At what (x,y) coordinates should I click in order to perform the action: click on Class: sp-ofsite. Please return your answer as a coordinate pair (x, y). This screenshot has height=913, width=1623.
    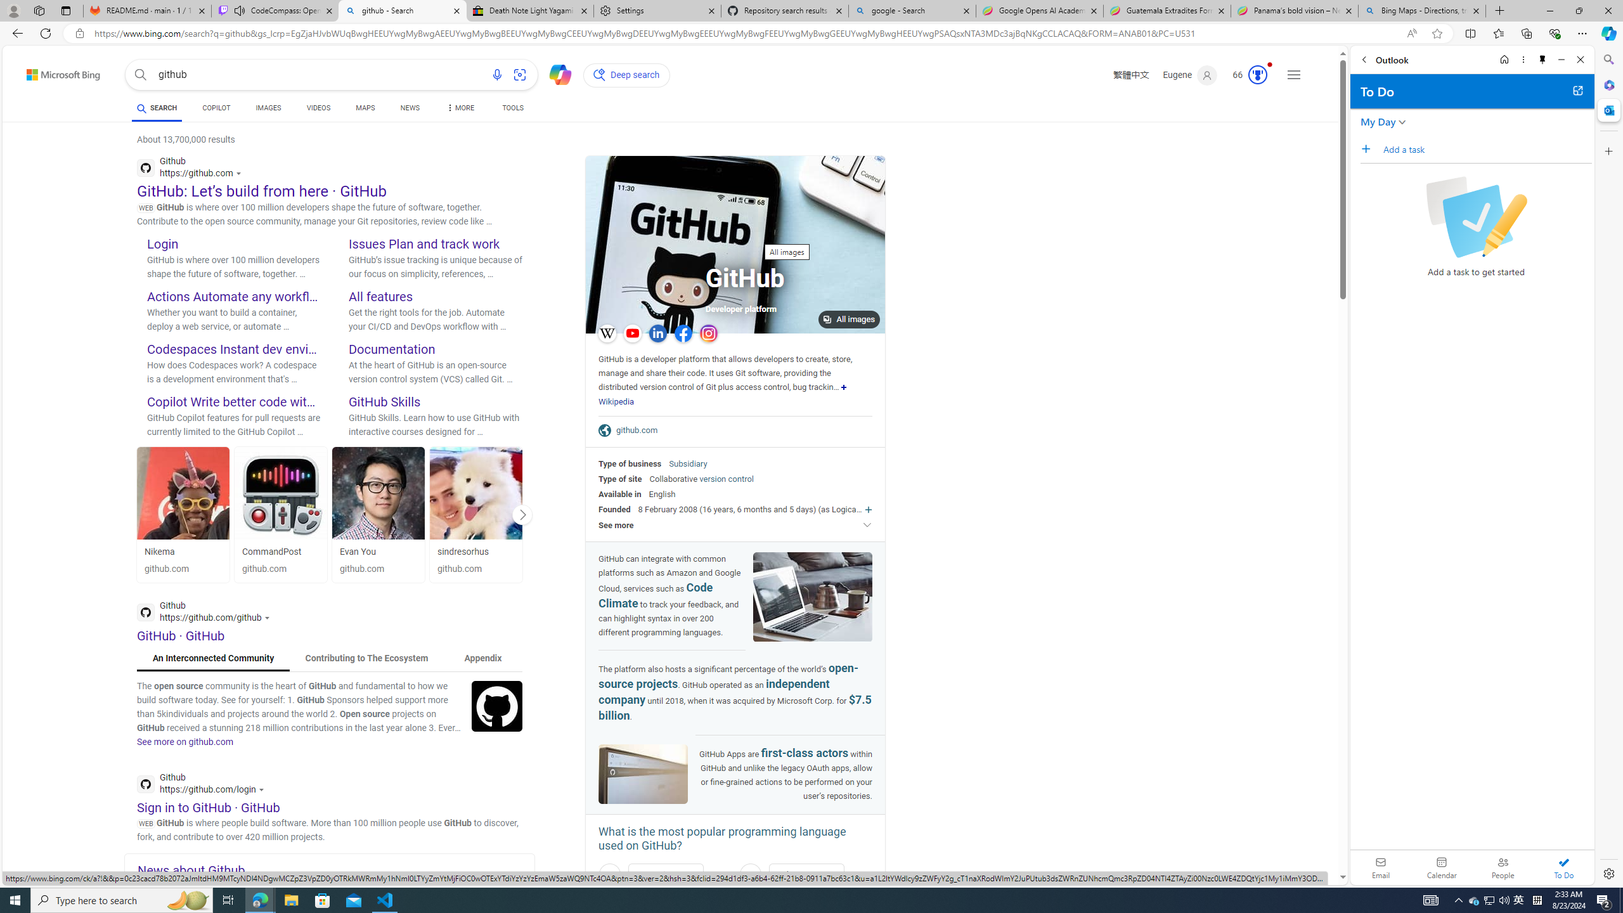
    Looking at the image, I should click on (605, 430).